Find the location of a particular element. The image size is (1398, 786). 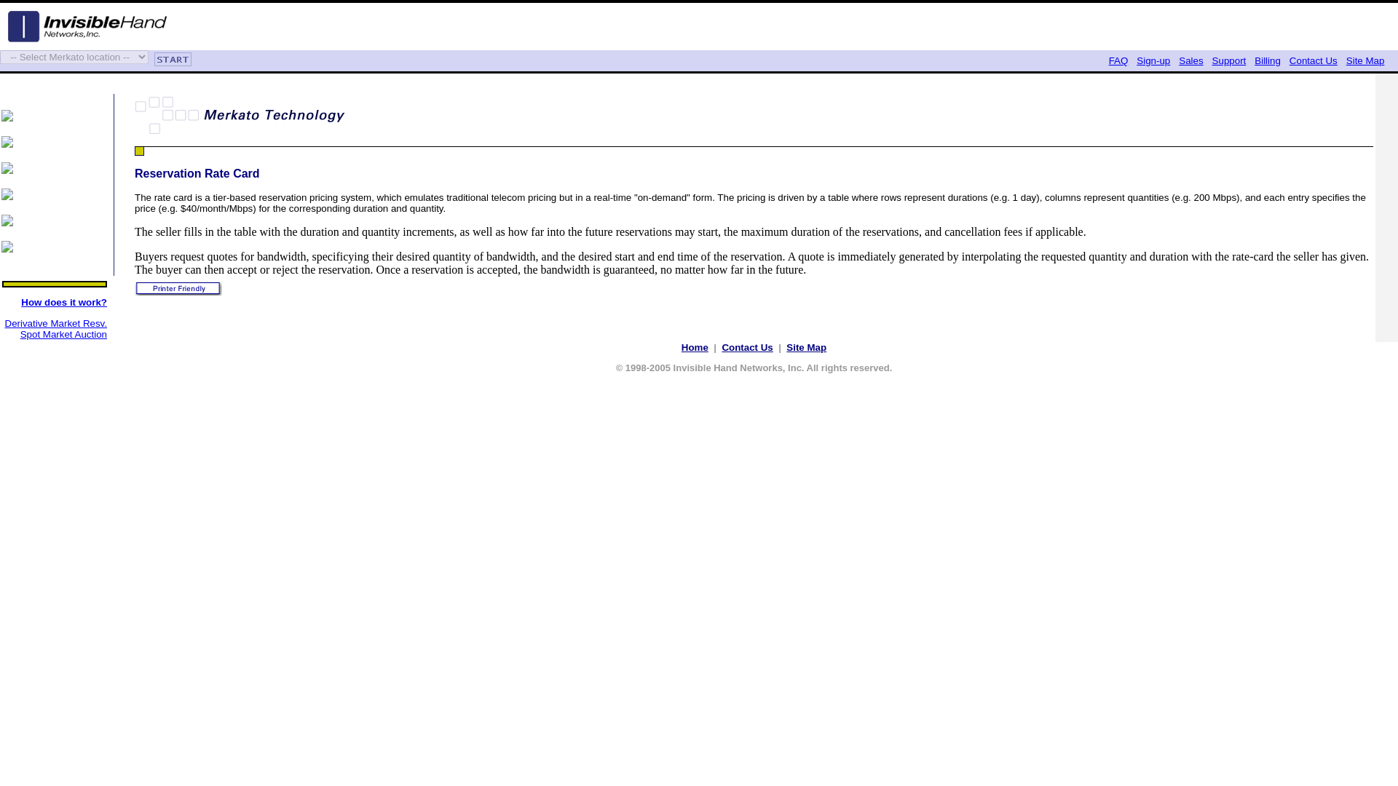

Contact Us is located at coordinates (1314, 60).